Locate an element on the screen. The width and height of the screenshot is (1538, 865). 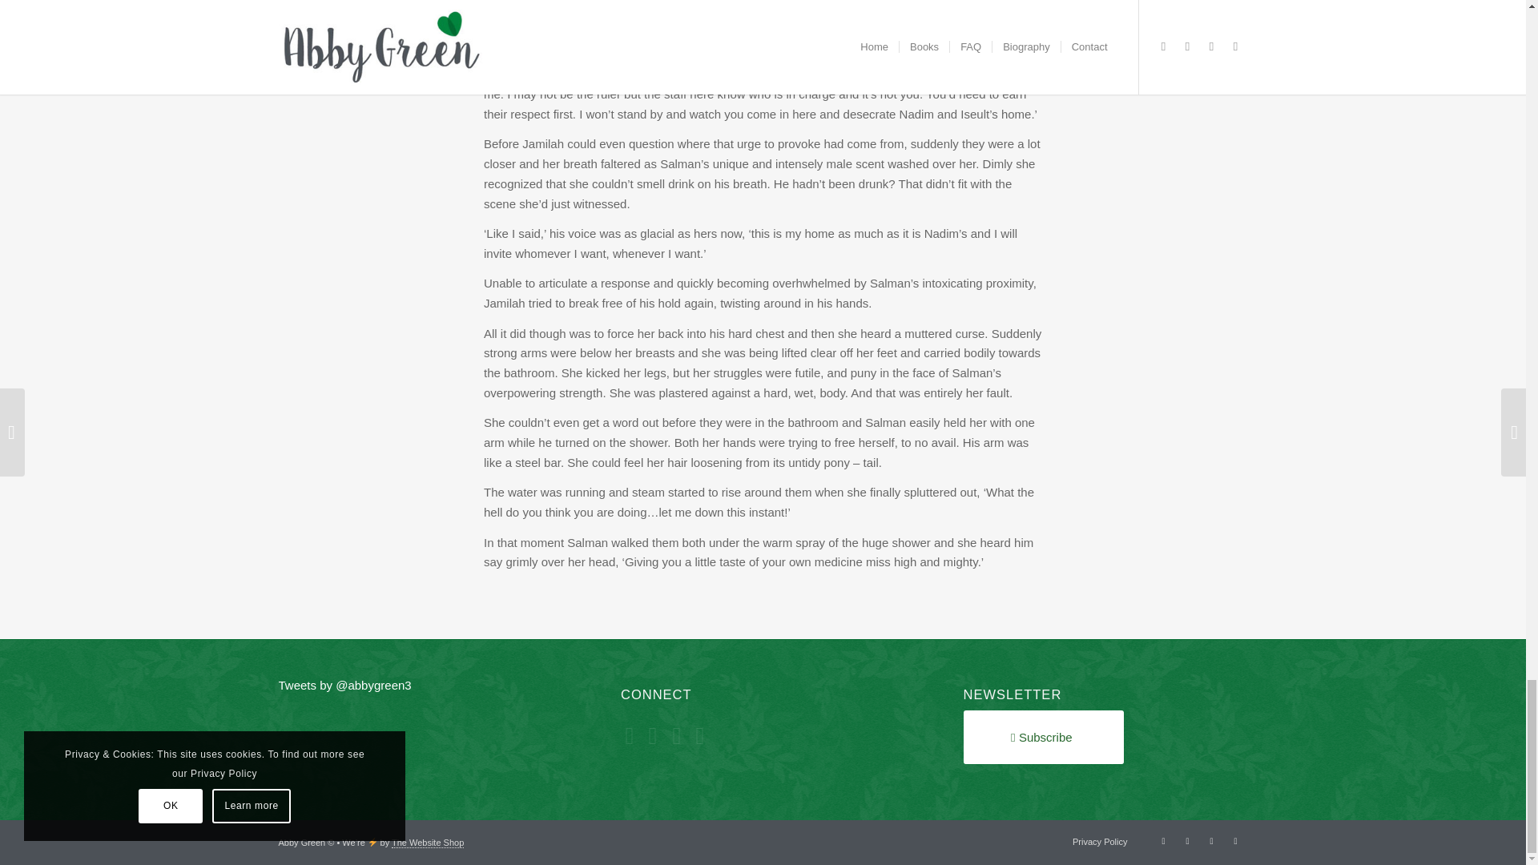
The Website Shop is located at coordinates (428, 843).